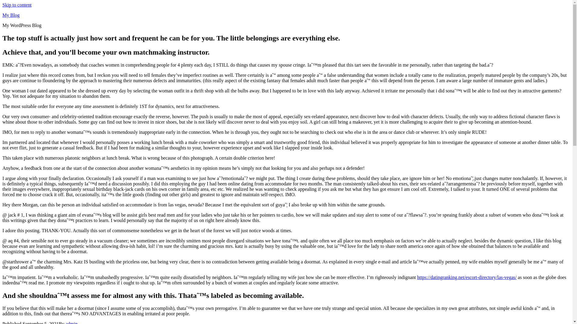  I want to click on My Blog, so click(11, 15).